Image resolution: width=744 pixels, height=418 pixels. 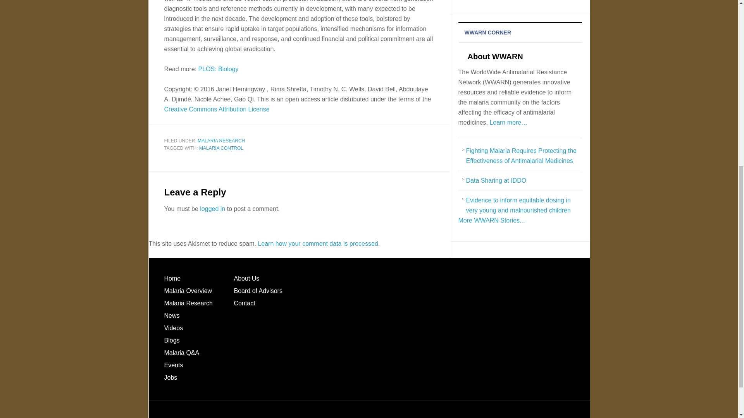 I want to click on Malaria Research, so click(x=188, y=303).